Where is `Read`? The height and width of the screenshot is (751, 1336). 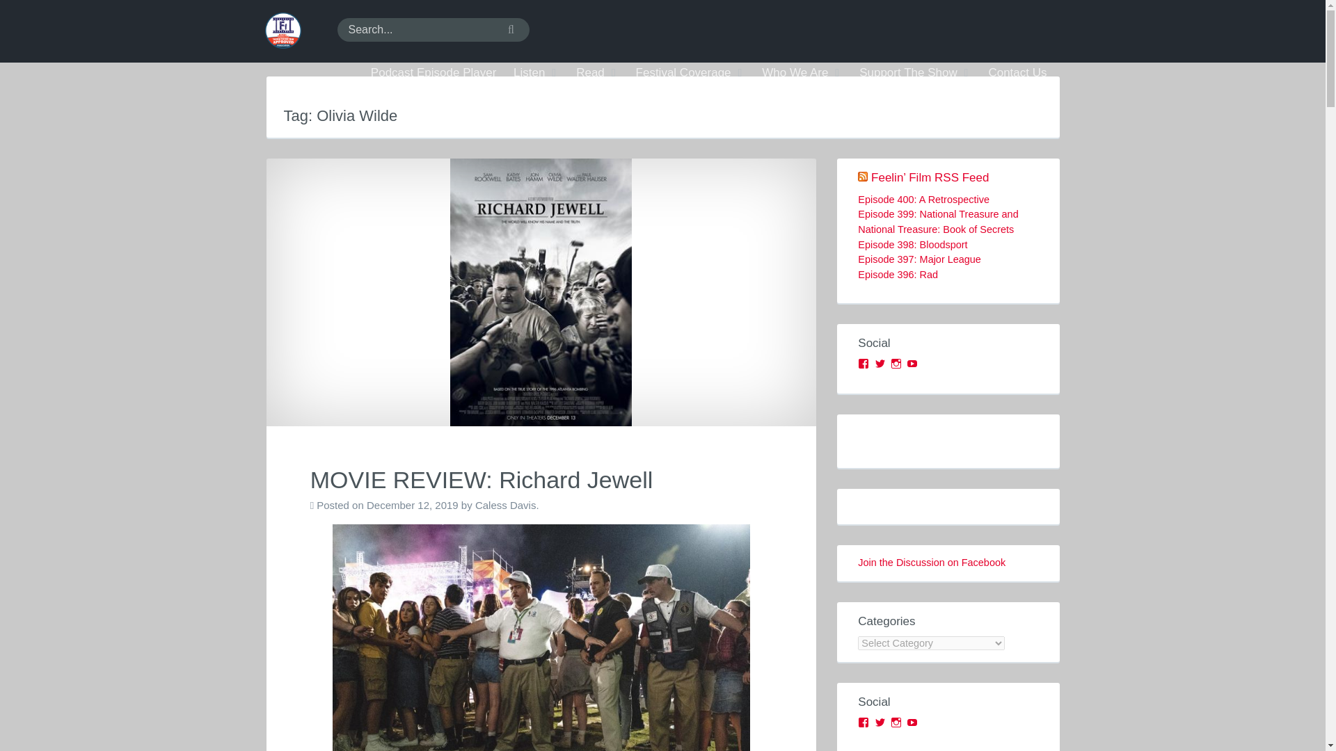
Read is located at coordinates (597, 73).